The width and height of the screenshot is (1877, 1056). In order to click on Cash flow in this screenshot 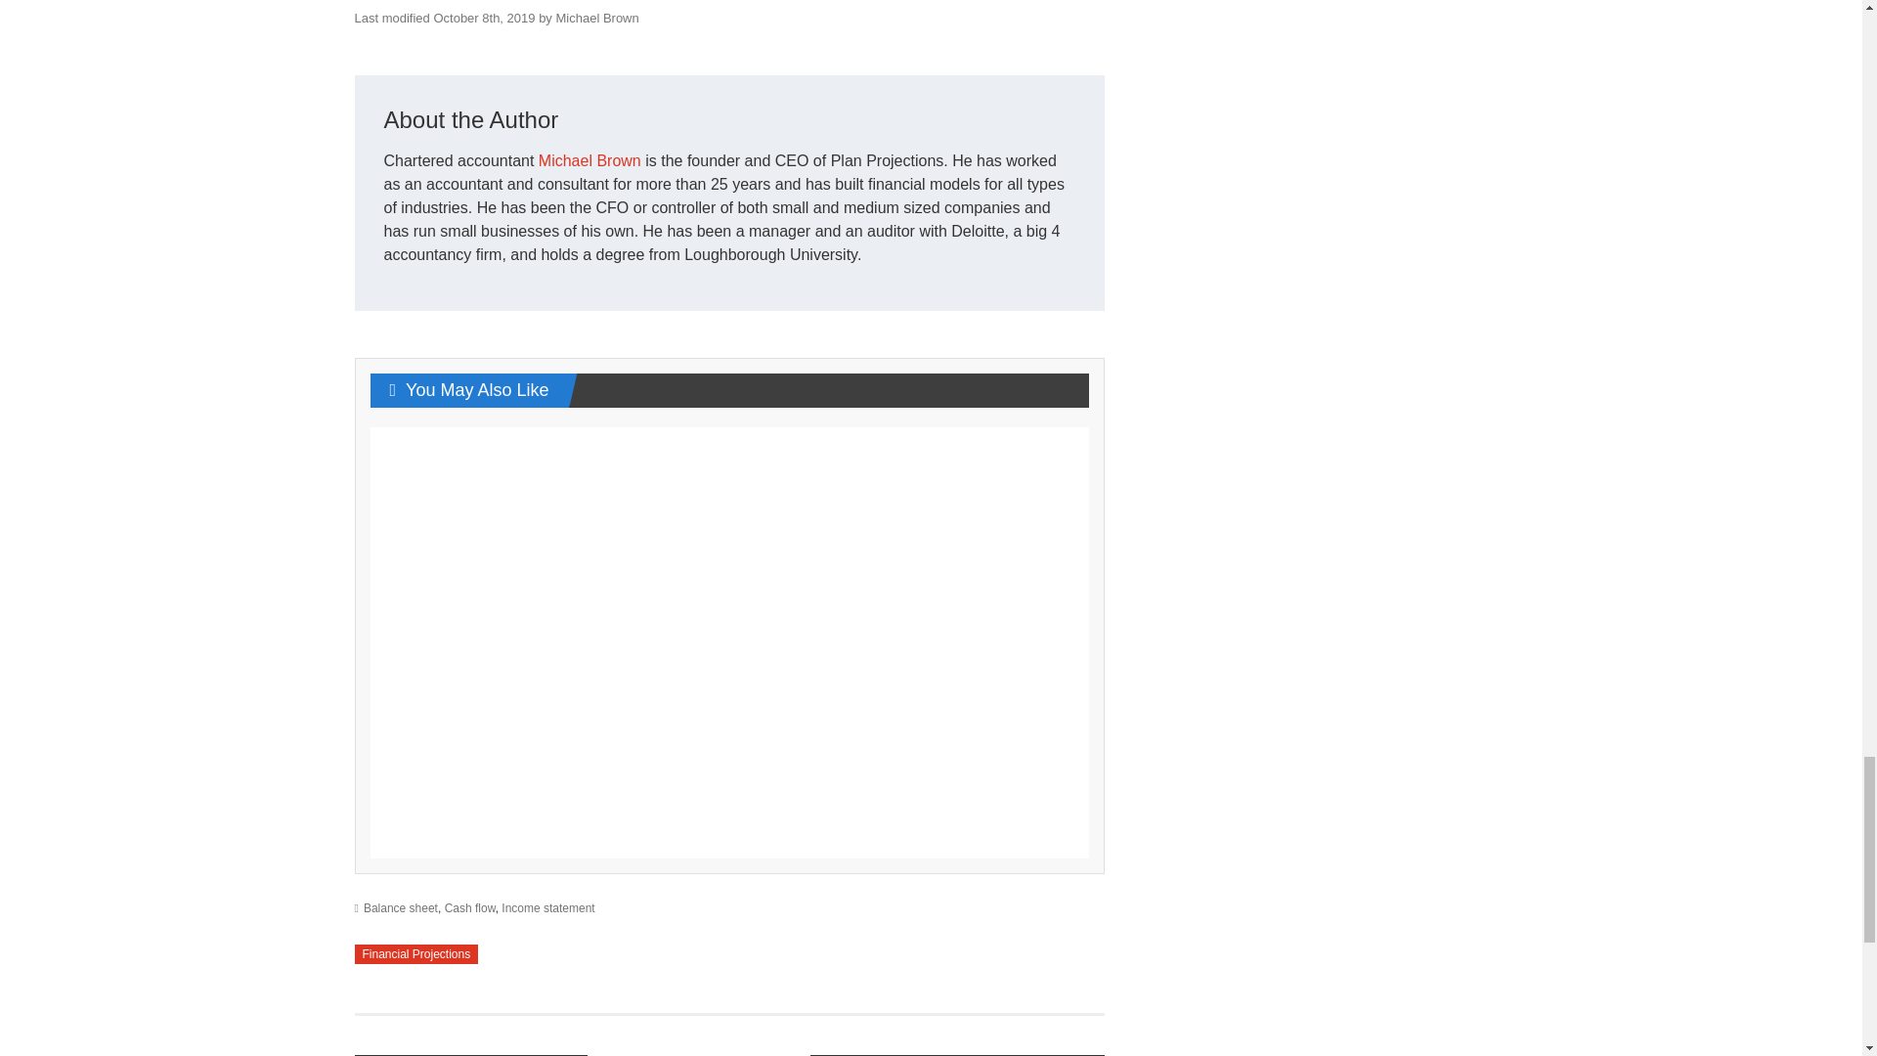, I will do `click(469, 908)`.